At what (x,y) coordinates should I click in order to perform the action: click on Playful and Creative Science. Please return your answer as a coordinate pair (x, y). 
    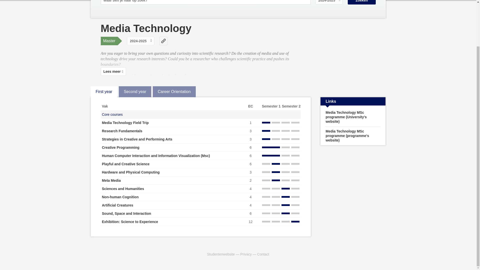
    Looking at the image, I should click on (126, 164).